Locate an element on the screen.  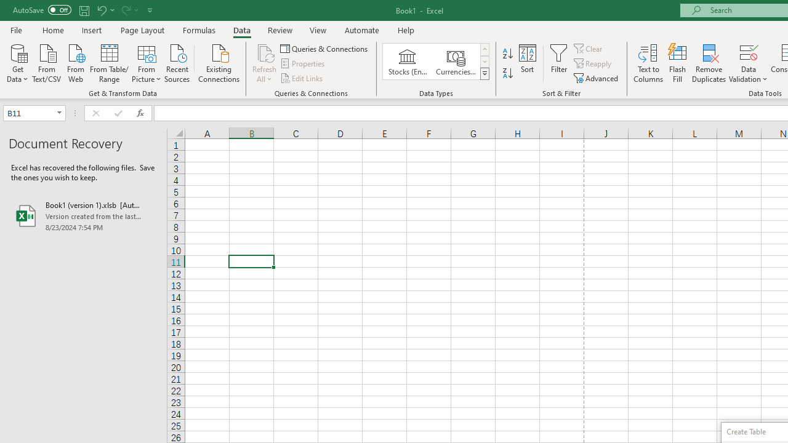
Class: NetUIImage is located at coordinates (485, 73).